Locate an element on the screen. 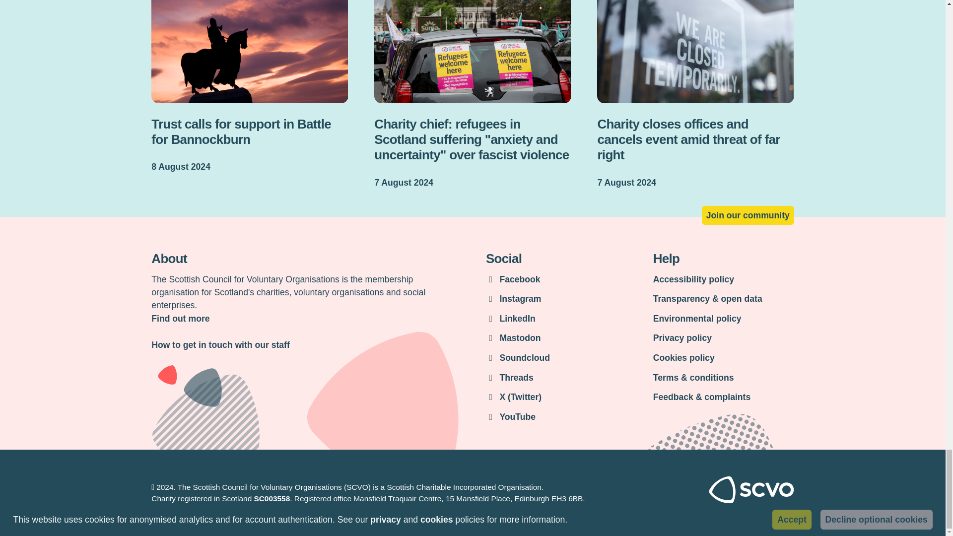 The width and height of the screenshot is (953, 536). Scottish Council for Voluntary Organisations is located at coordinates (751, 501).